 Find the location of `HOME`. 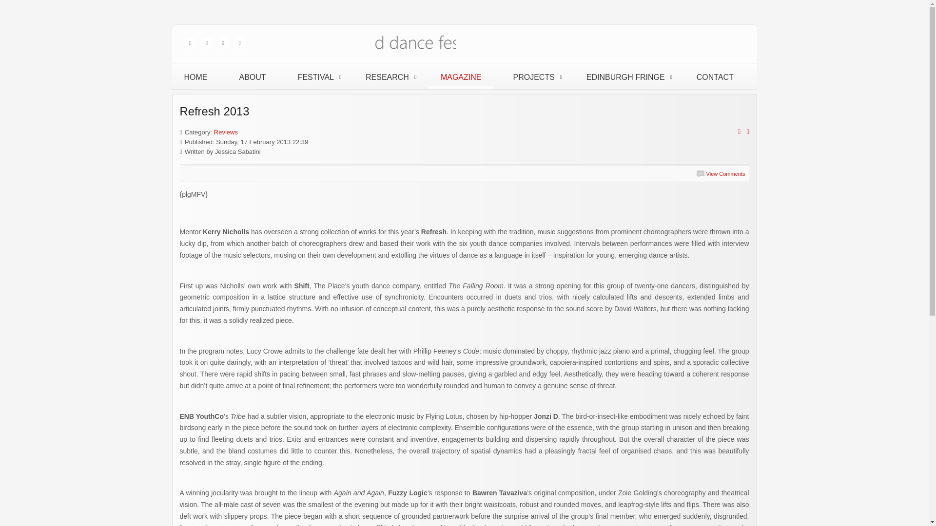

HOME is located at coordinates (195, 77).